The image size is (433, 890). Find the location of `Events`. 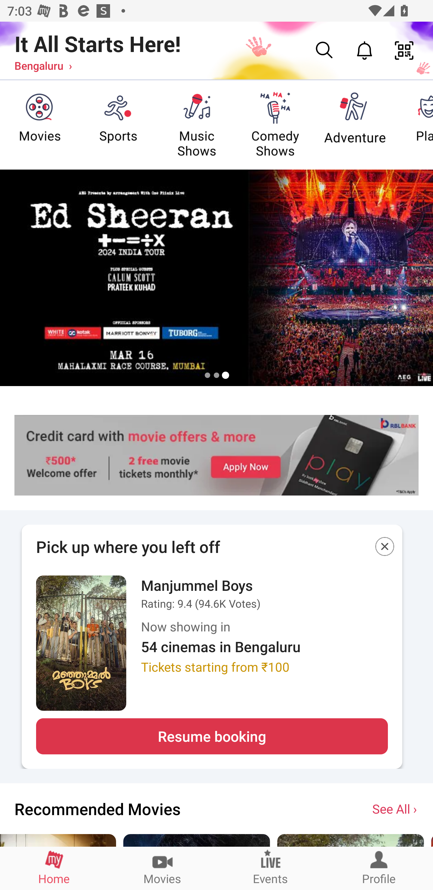

Events is located at coordinates (271, 868).